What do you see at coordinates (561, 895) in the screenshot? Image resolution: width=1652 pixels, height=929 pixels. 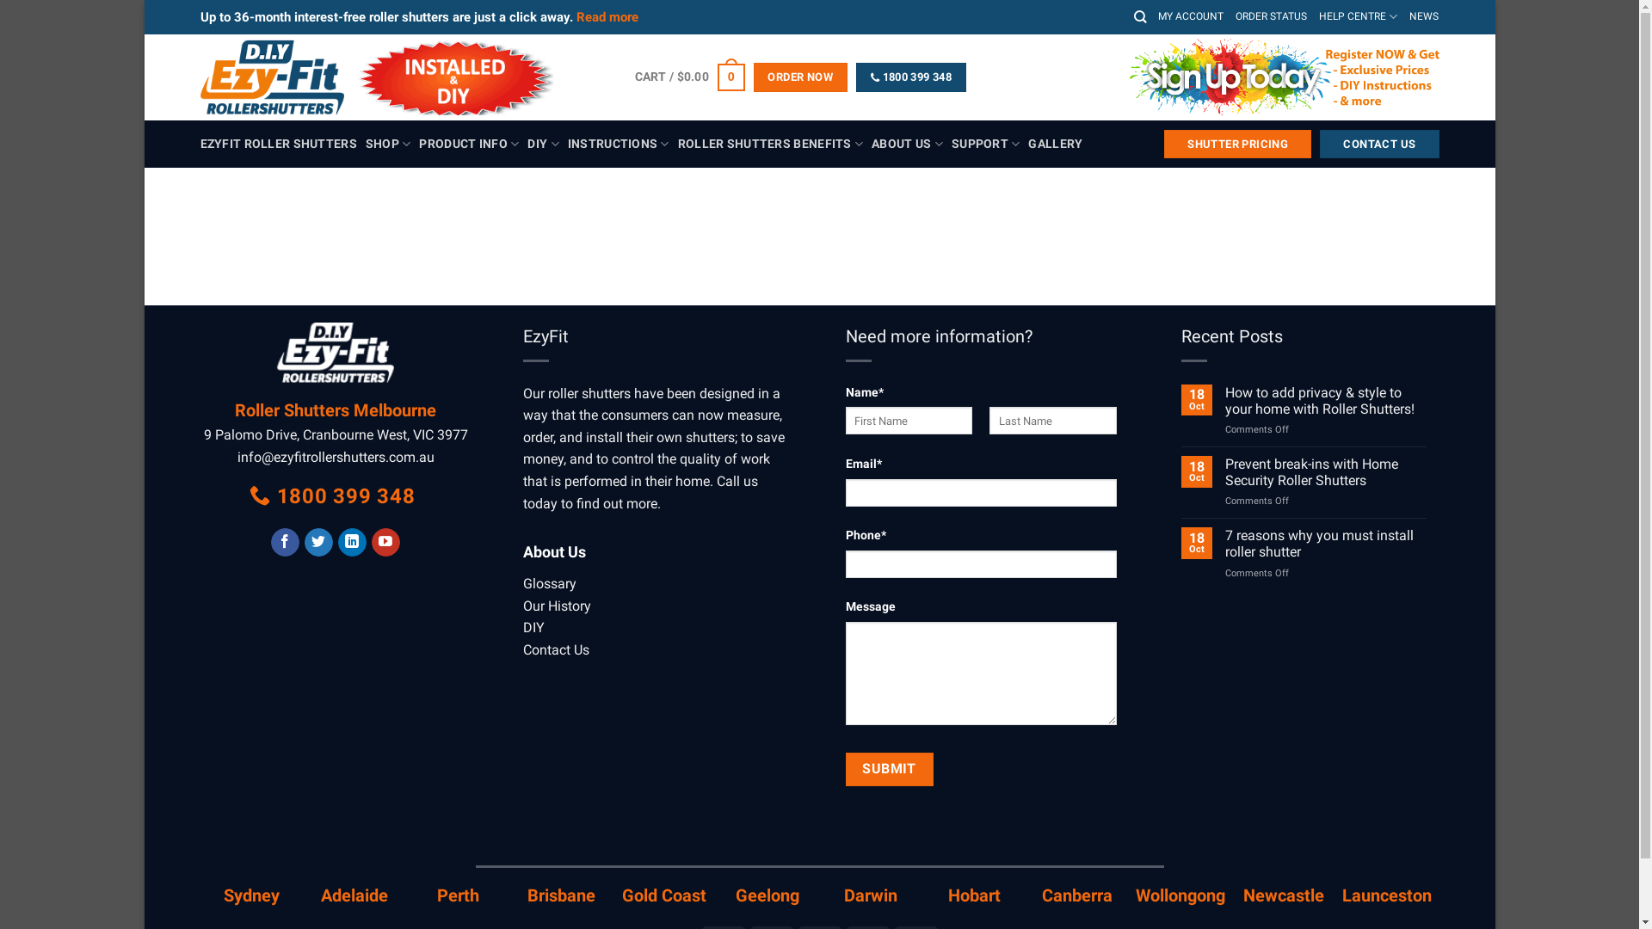 I see `Brisbane` at bounding box center [561, 895].